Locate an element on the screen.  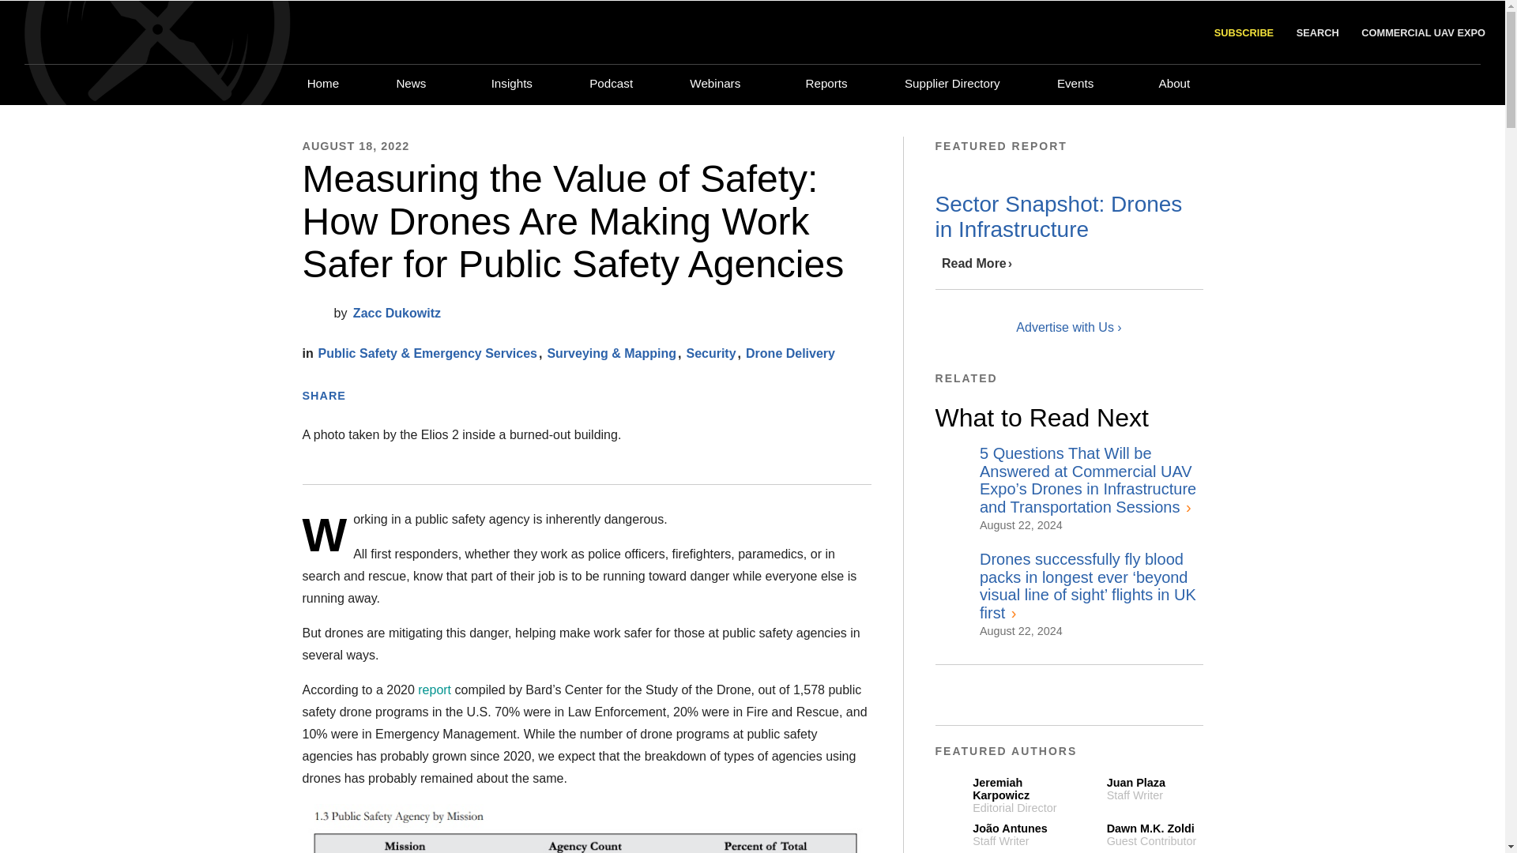
Commercial UAV Expo is located at coordinates (1422, 32).